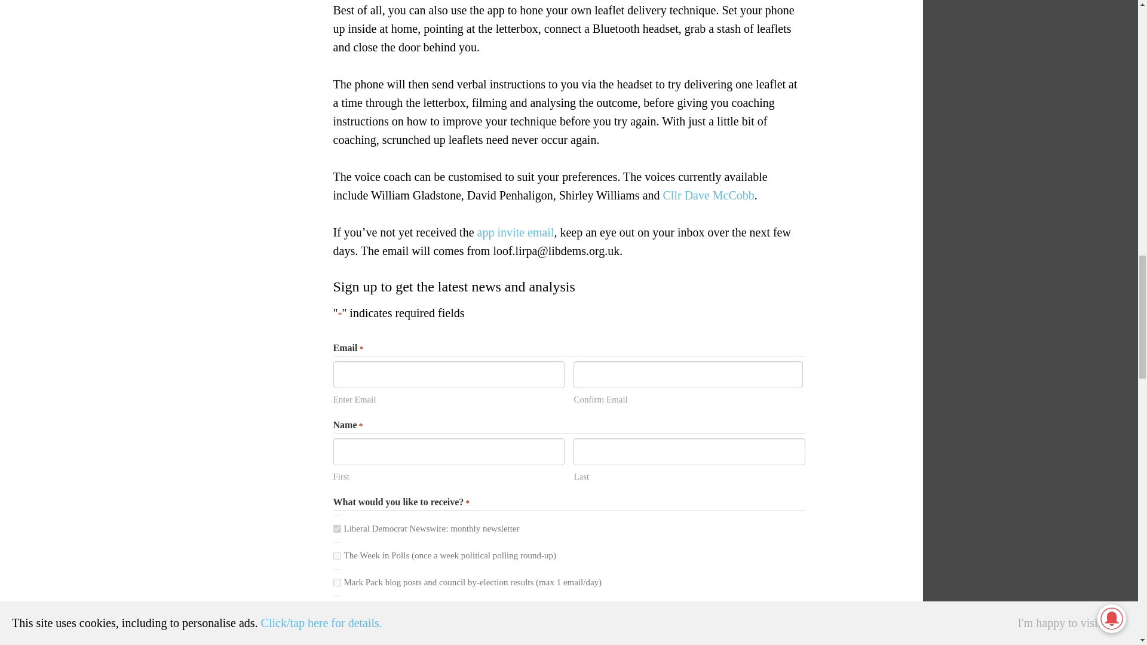 The width and height of the screenshot is (1147, 645). I want to click on app invite email, so click(515, 232).